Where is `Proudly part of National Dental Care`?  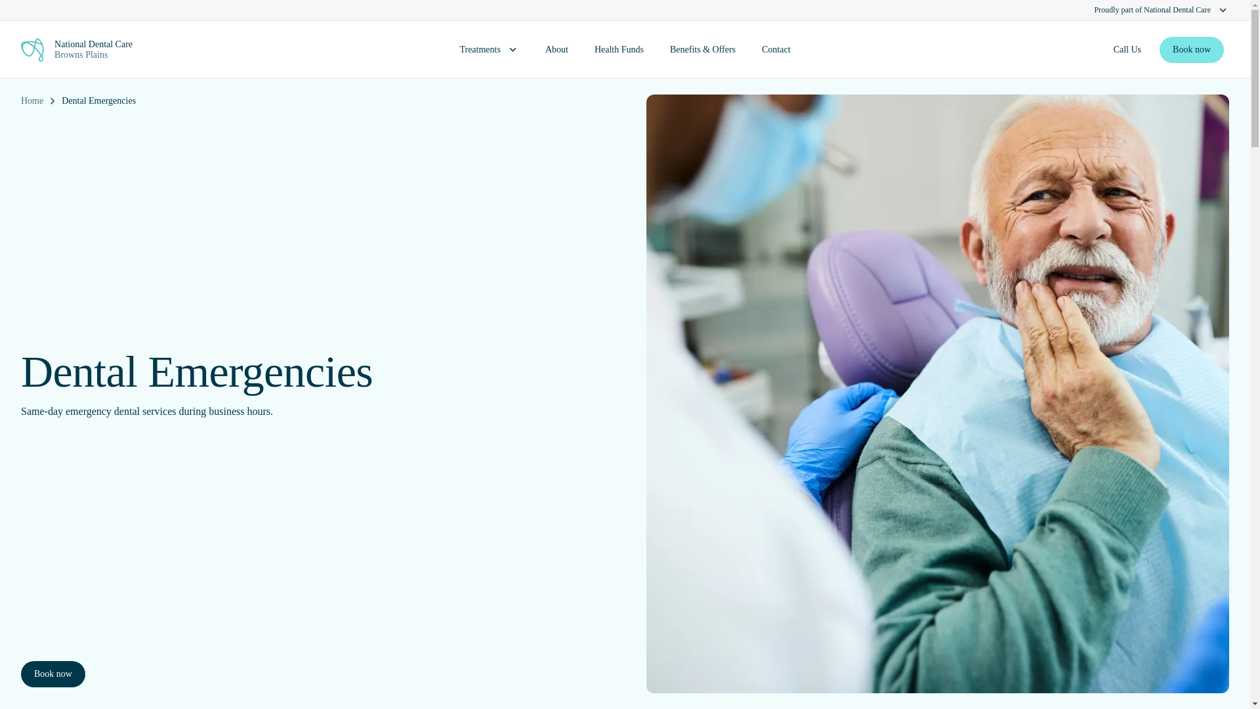
Proudly part of National Dental Care is located at coordinates (625, 11).